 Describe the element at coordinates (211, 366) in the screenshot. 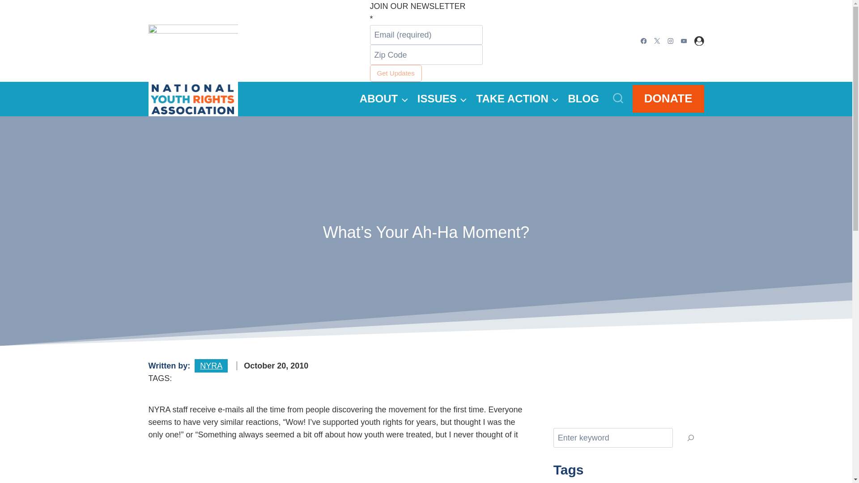

I see `NYRA` at that location.